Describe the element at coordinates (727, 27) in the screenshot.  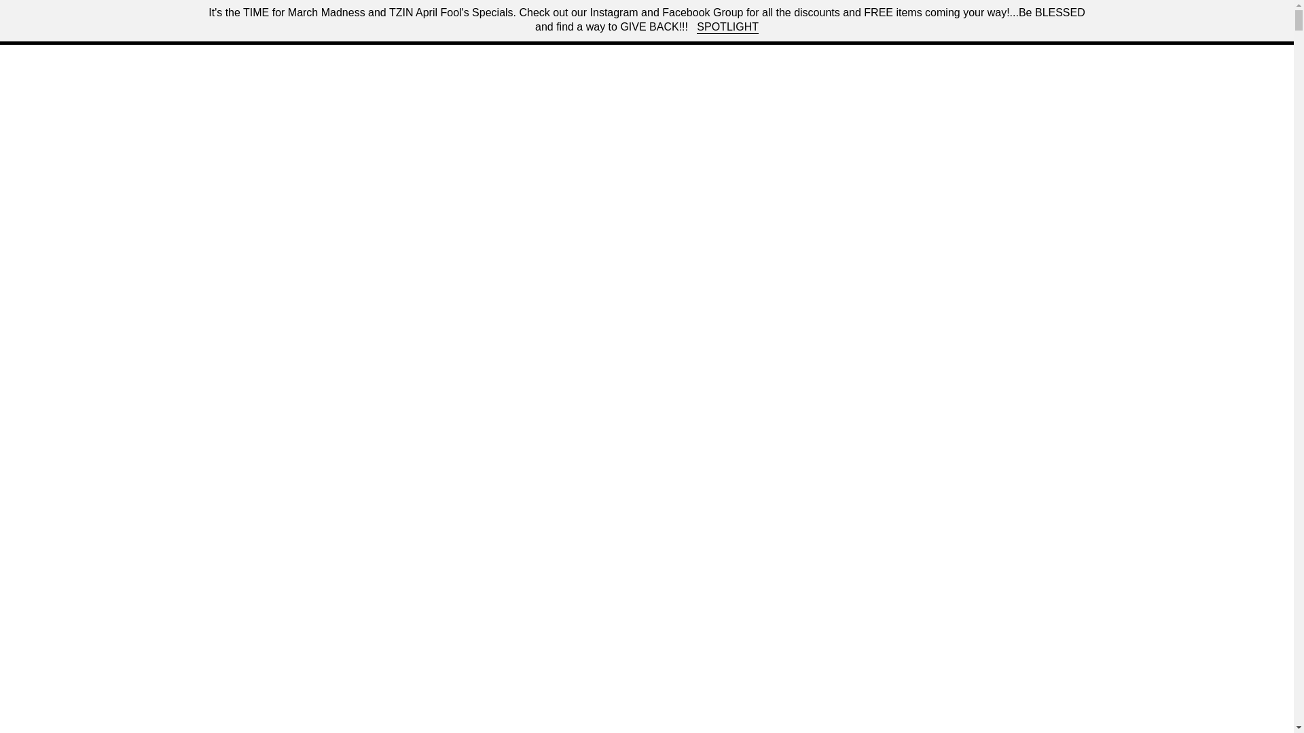
I see `SPOTLIGHT` at that location.